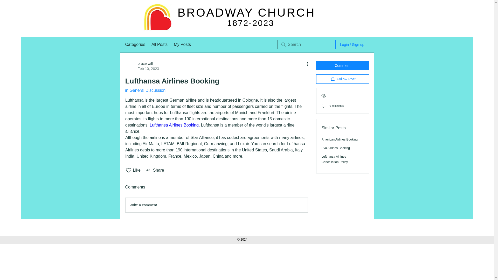  I want to click on Eva Airlines Booking, so click(336, 148).